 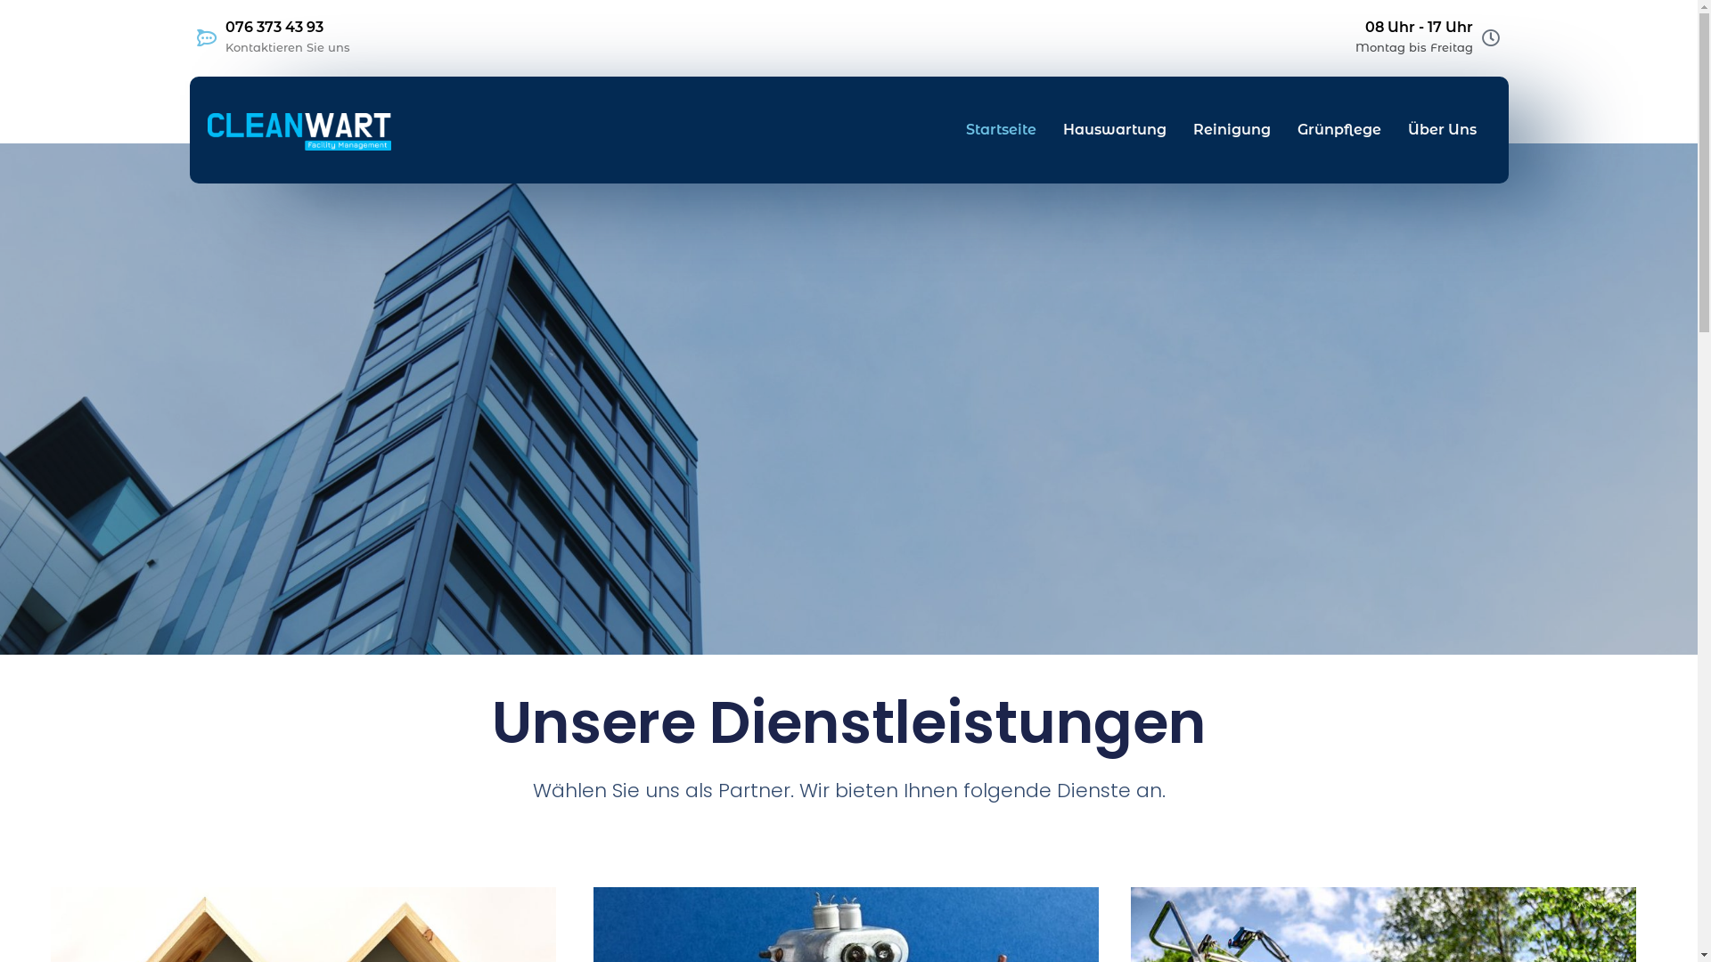 I want to click on Hauswartung, so click(x=1115, y=130).